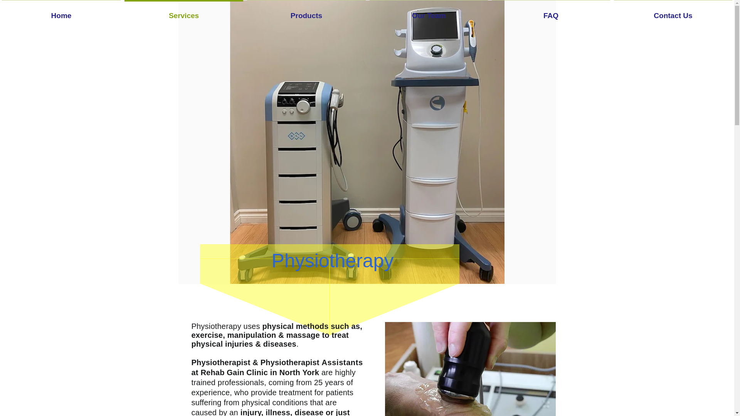 The height and width of the screenshot is (416, 740). I want to click on FAQ, so click(551, 12).